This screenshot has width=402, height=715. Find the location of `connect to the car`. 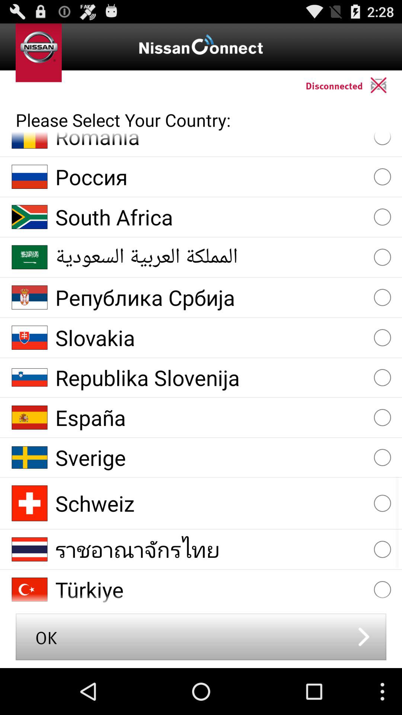

connect to the car is located at coordinates (386, 85).